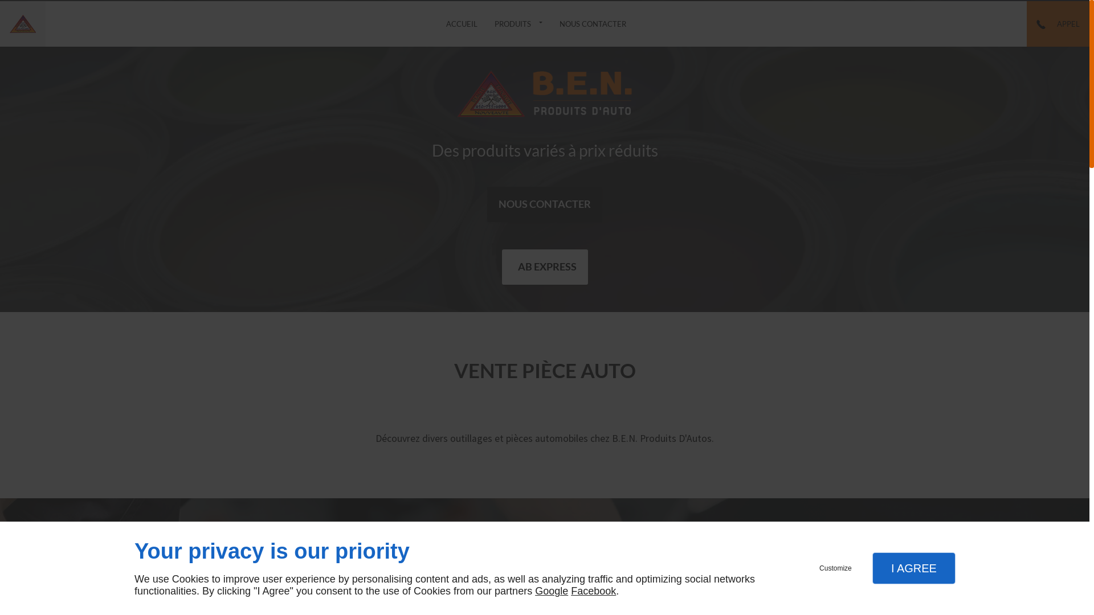  Describe the element at coordinates (1058, 24) in the screenshot. I see `APPEL` at that location.